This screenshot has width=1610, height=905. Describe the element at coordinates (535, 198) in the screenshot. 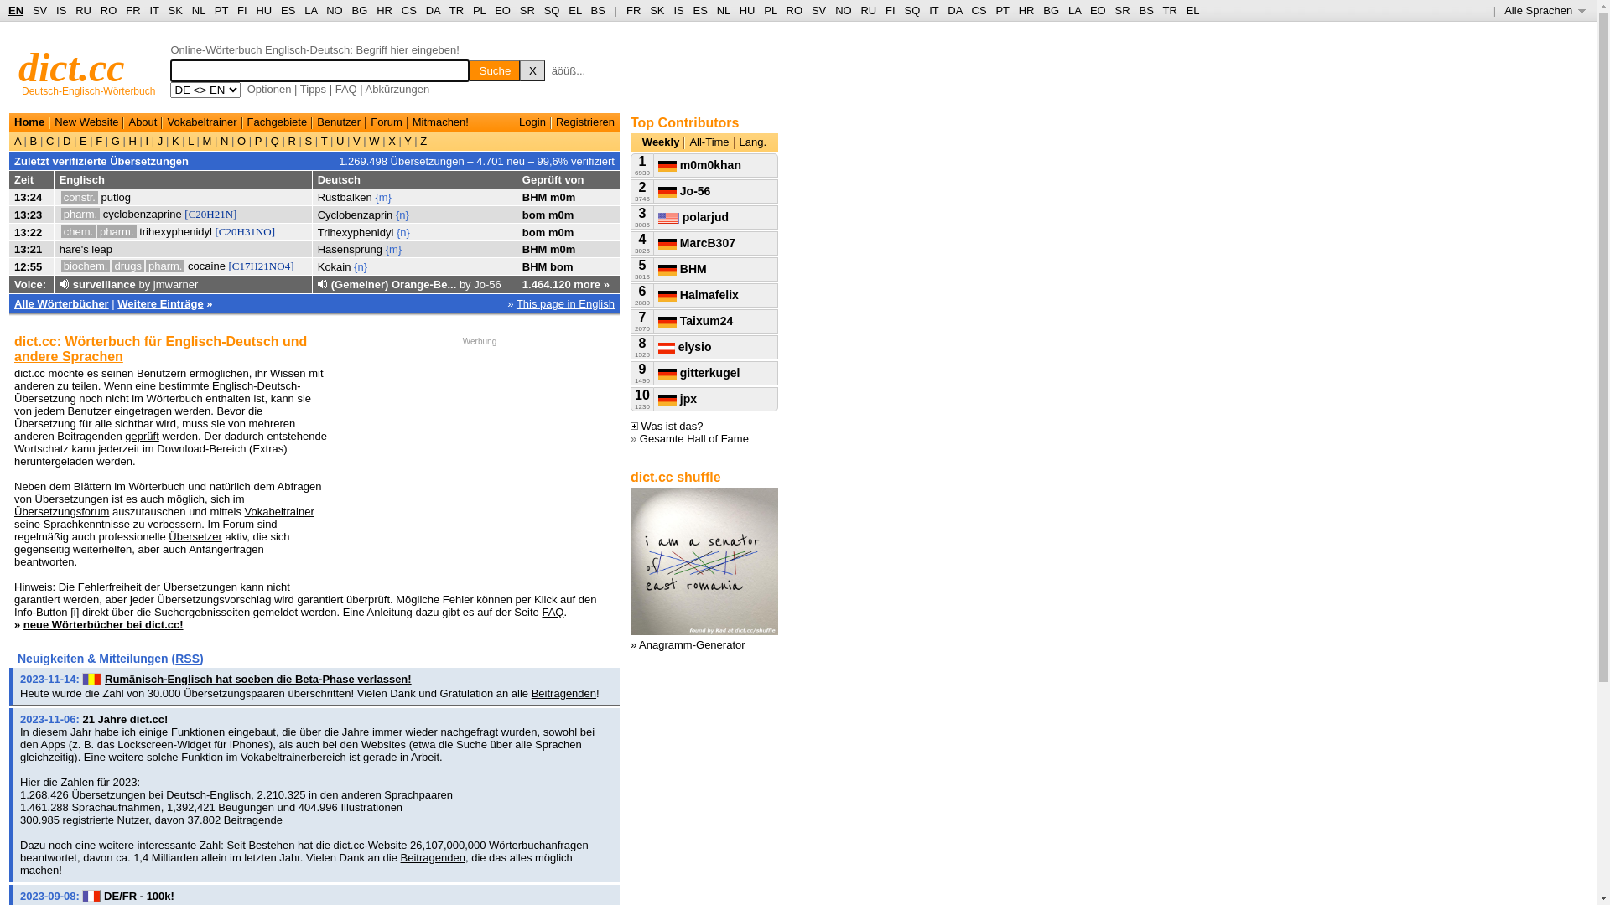

I see `BHM` at that location.